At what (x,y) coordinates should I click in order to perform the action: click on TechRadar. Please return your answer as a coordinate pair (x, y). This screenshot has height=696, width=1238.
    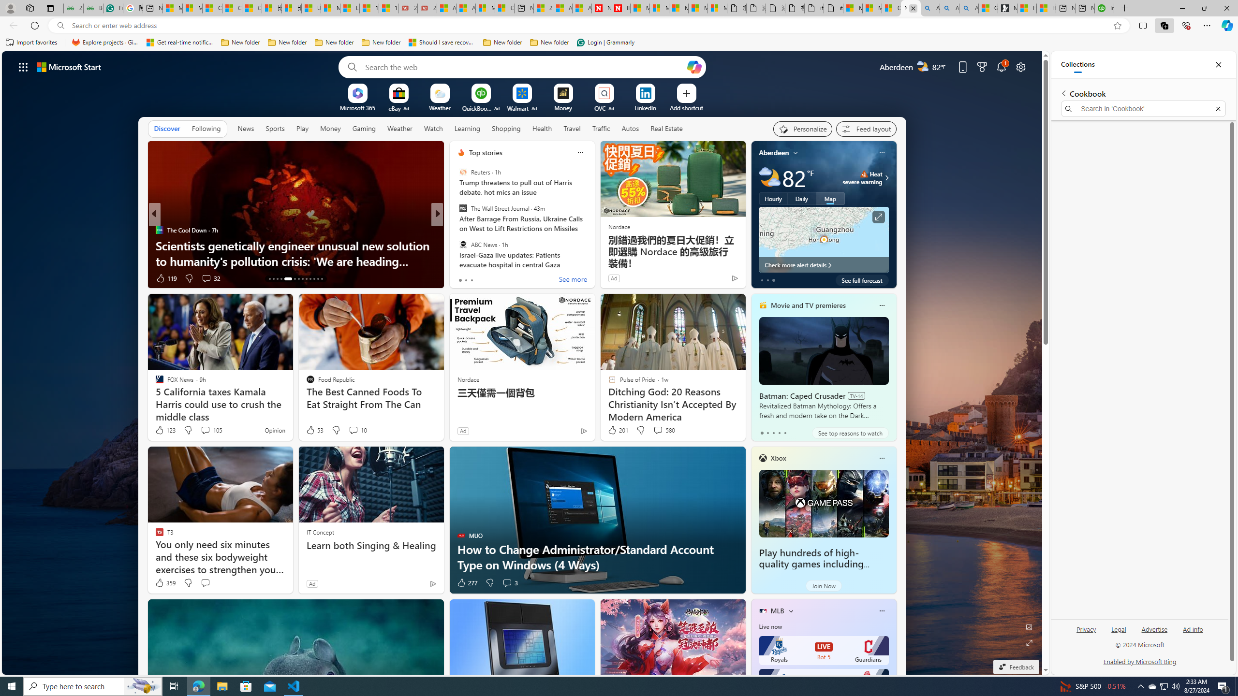
    Looking at the image, I should click on (457, 230).